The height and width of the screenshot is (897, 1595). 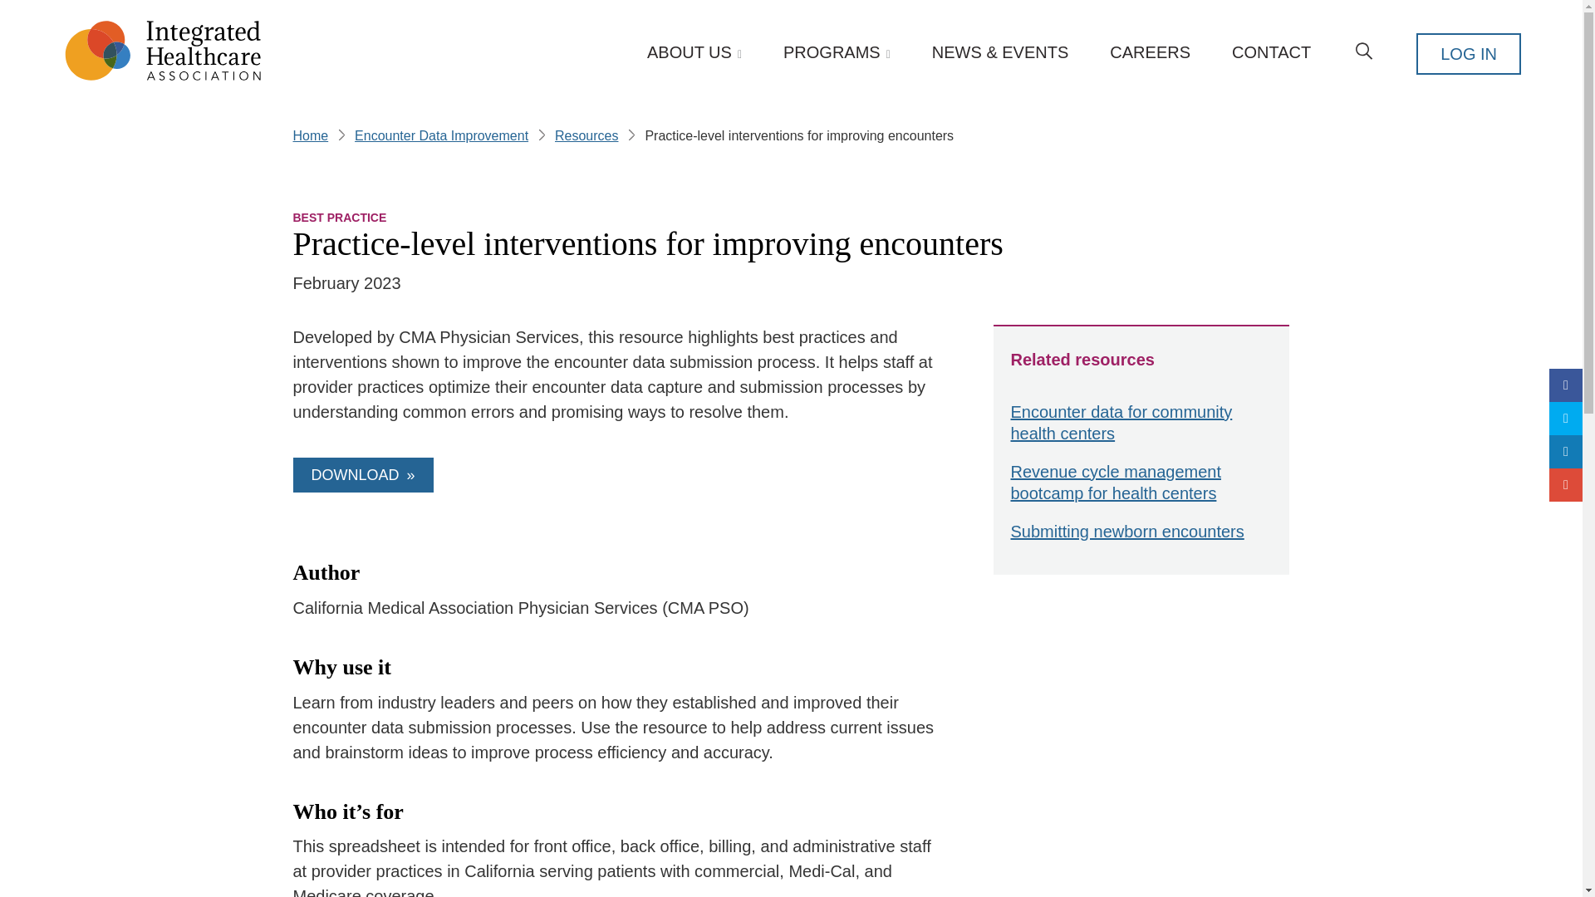 I want to click on Home, so click(x=310, y=138).